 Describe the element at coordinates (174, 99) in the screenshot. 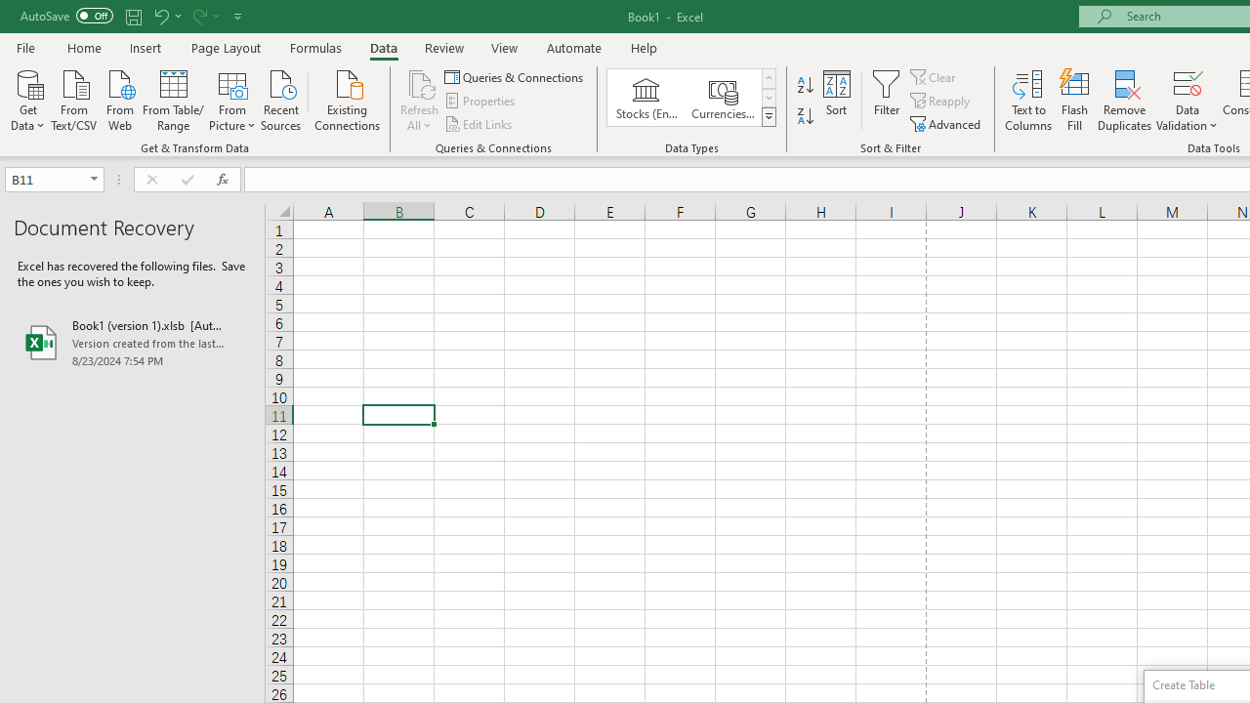

I see `From Table/Range` at that location.